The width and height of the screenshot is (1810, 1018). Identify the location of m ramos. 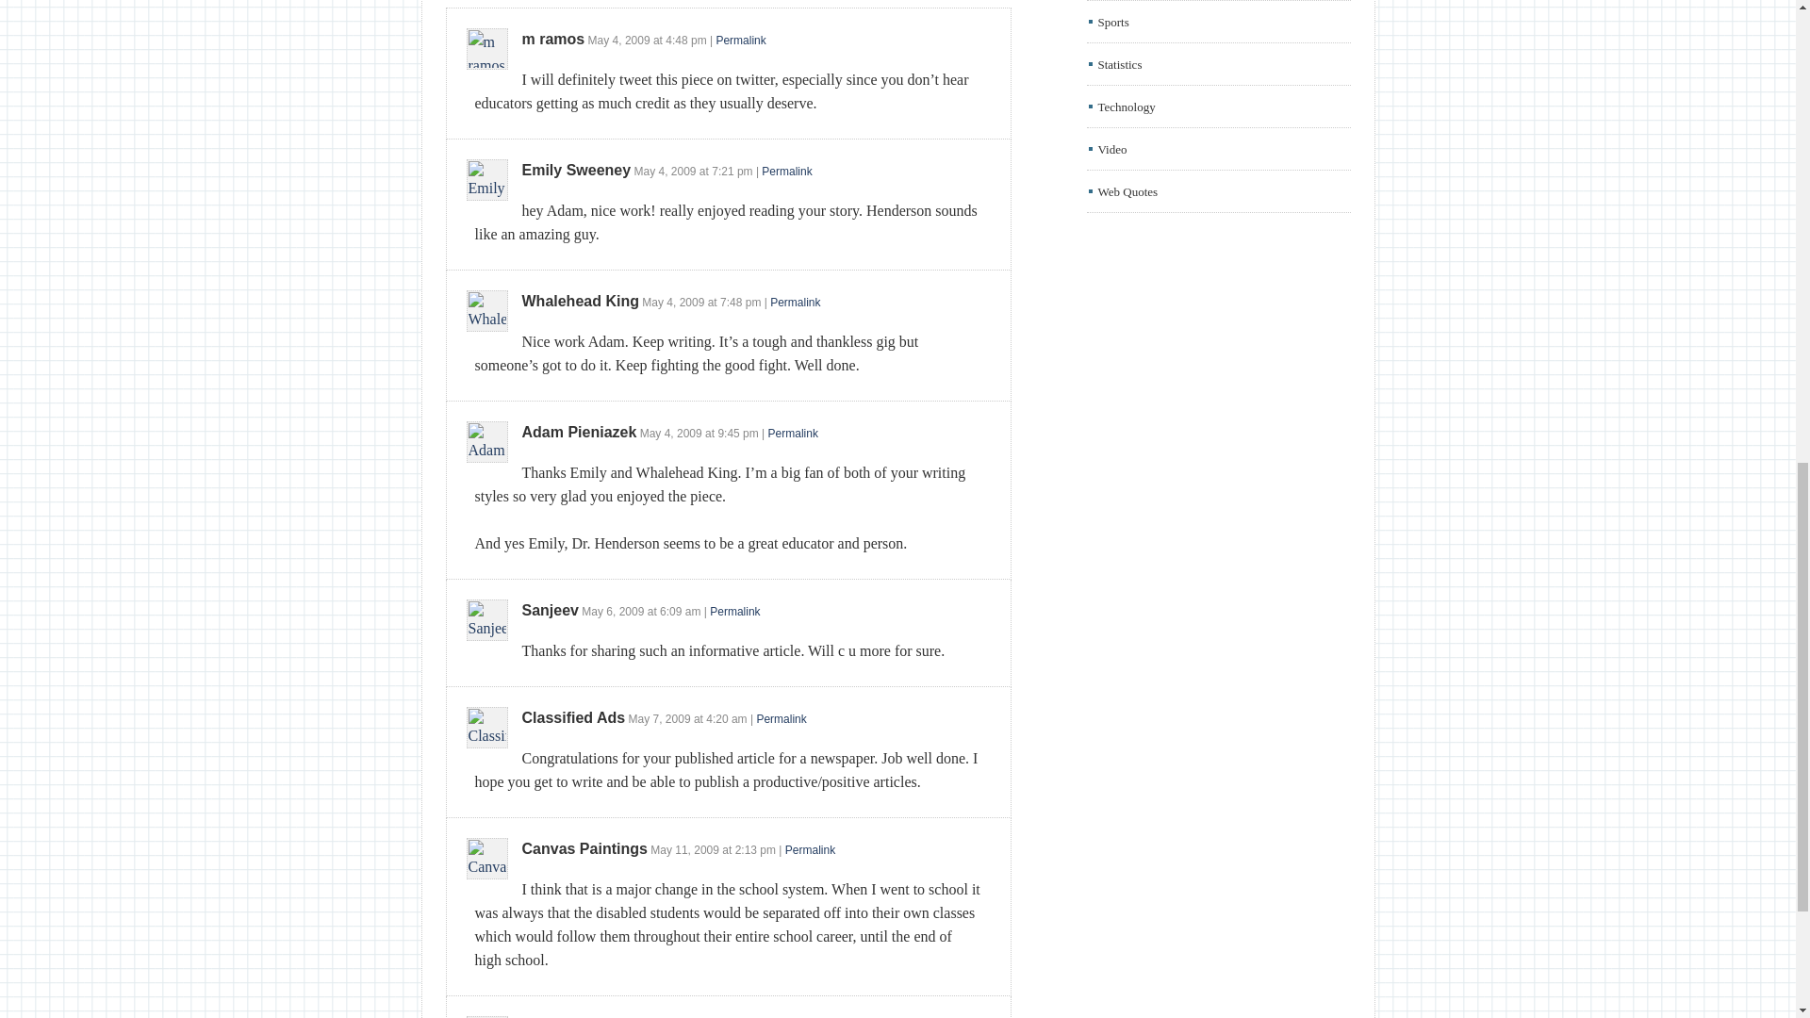
(553, 39).